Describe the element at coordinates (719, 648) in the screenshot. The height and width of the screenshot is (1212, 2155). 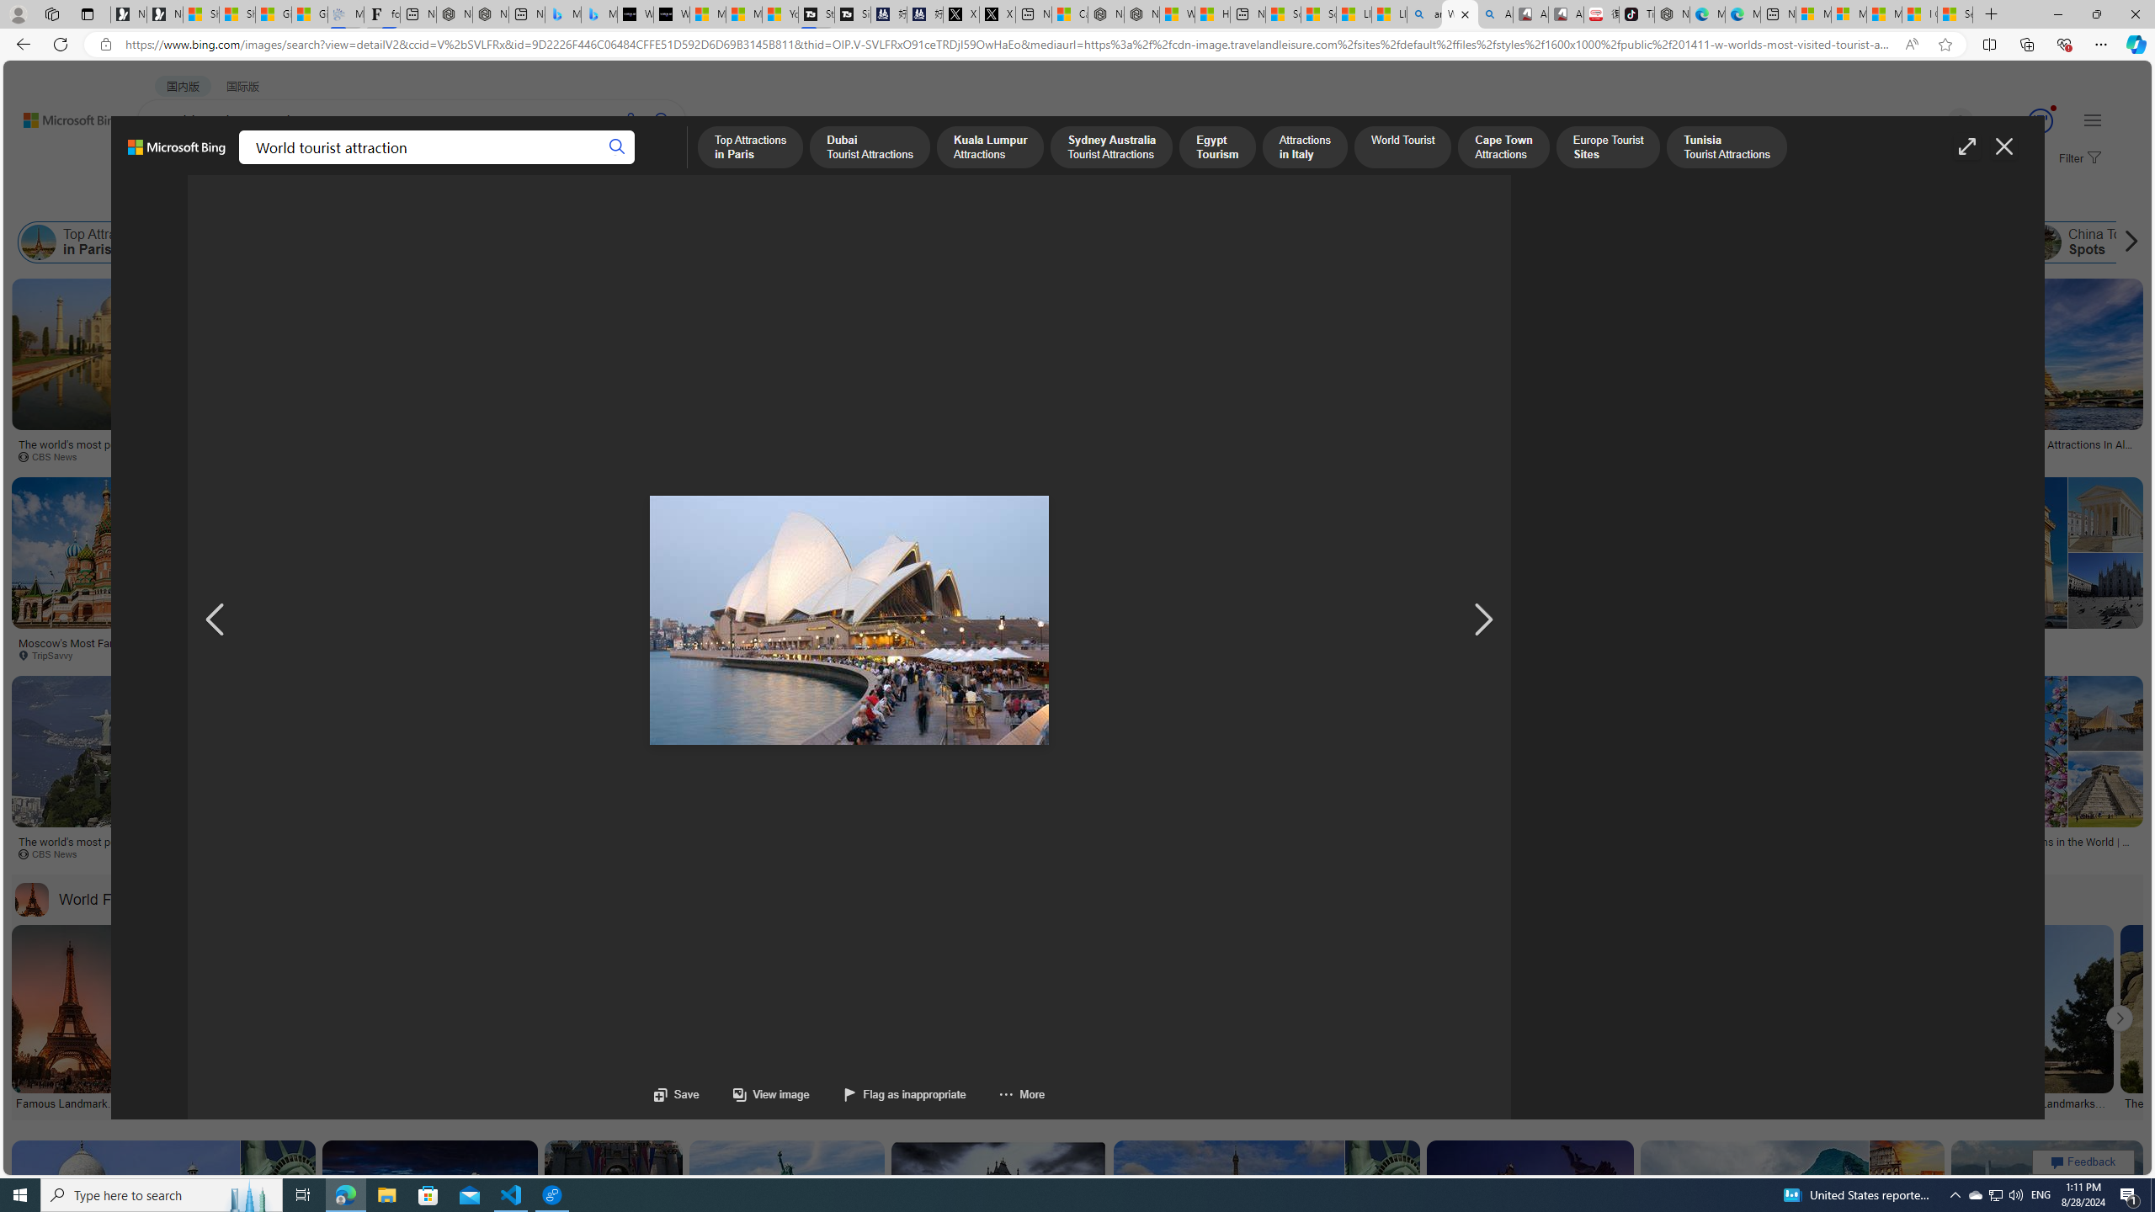
I see `The 10 Most Popular Tourist Attractions In The World - ZOHAL` at that location.